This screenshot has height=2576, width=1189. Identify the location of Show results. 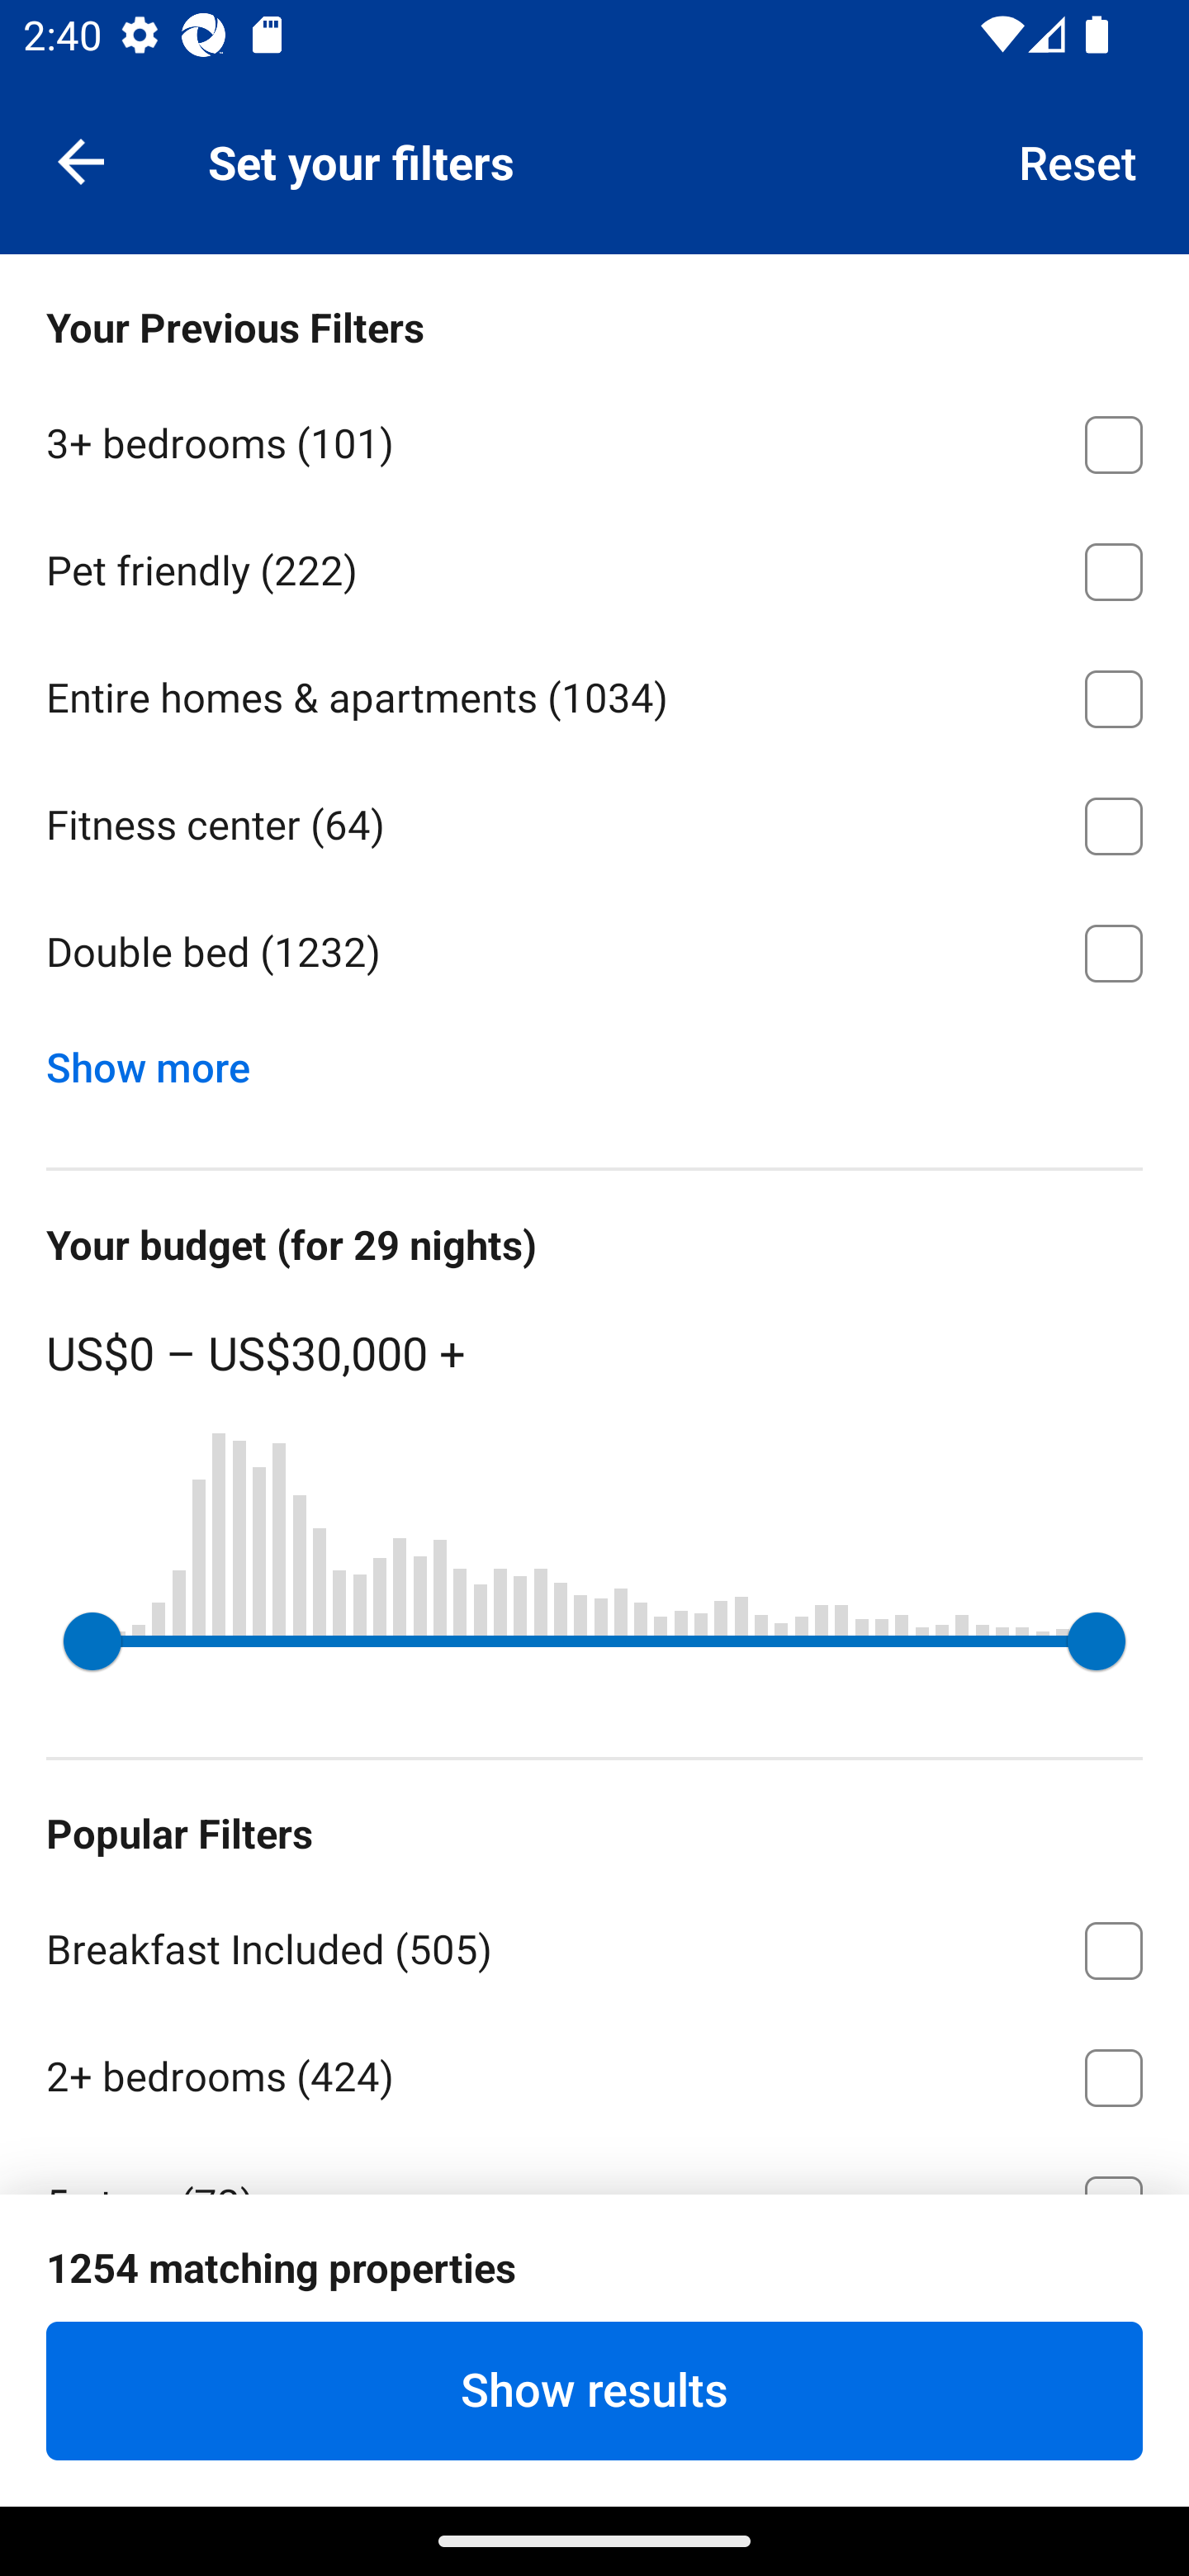
(594, 2390).